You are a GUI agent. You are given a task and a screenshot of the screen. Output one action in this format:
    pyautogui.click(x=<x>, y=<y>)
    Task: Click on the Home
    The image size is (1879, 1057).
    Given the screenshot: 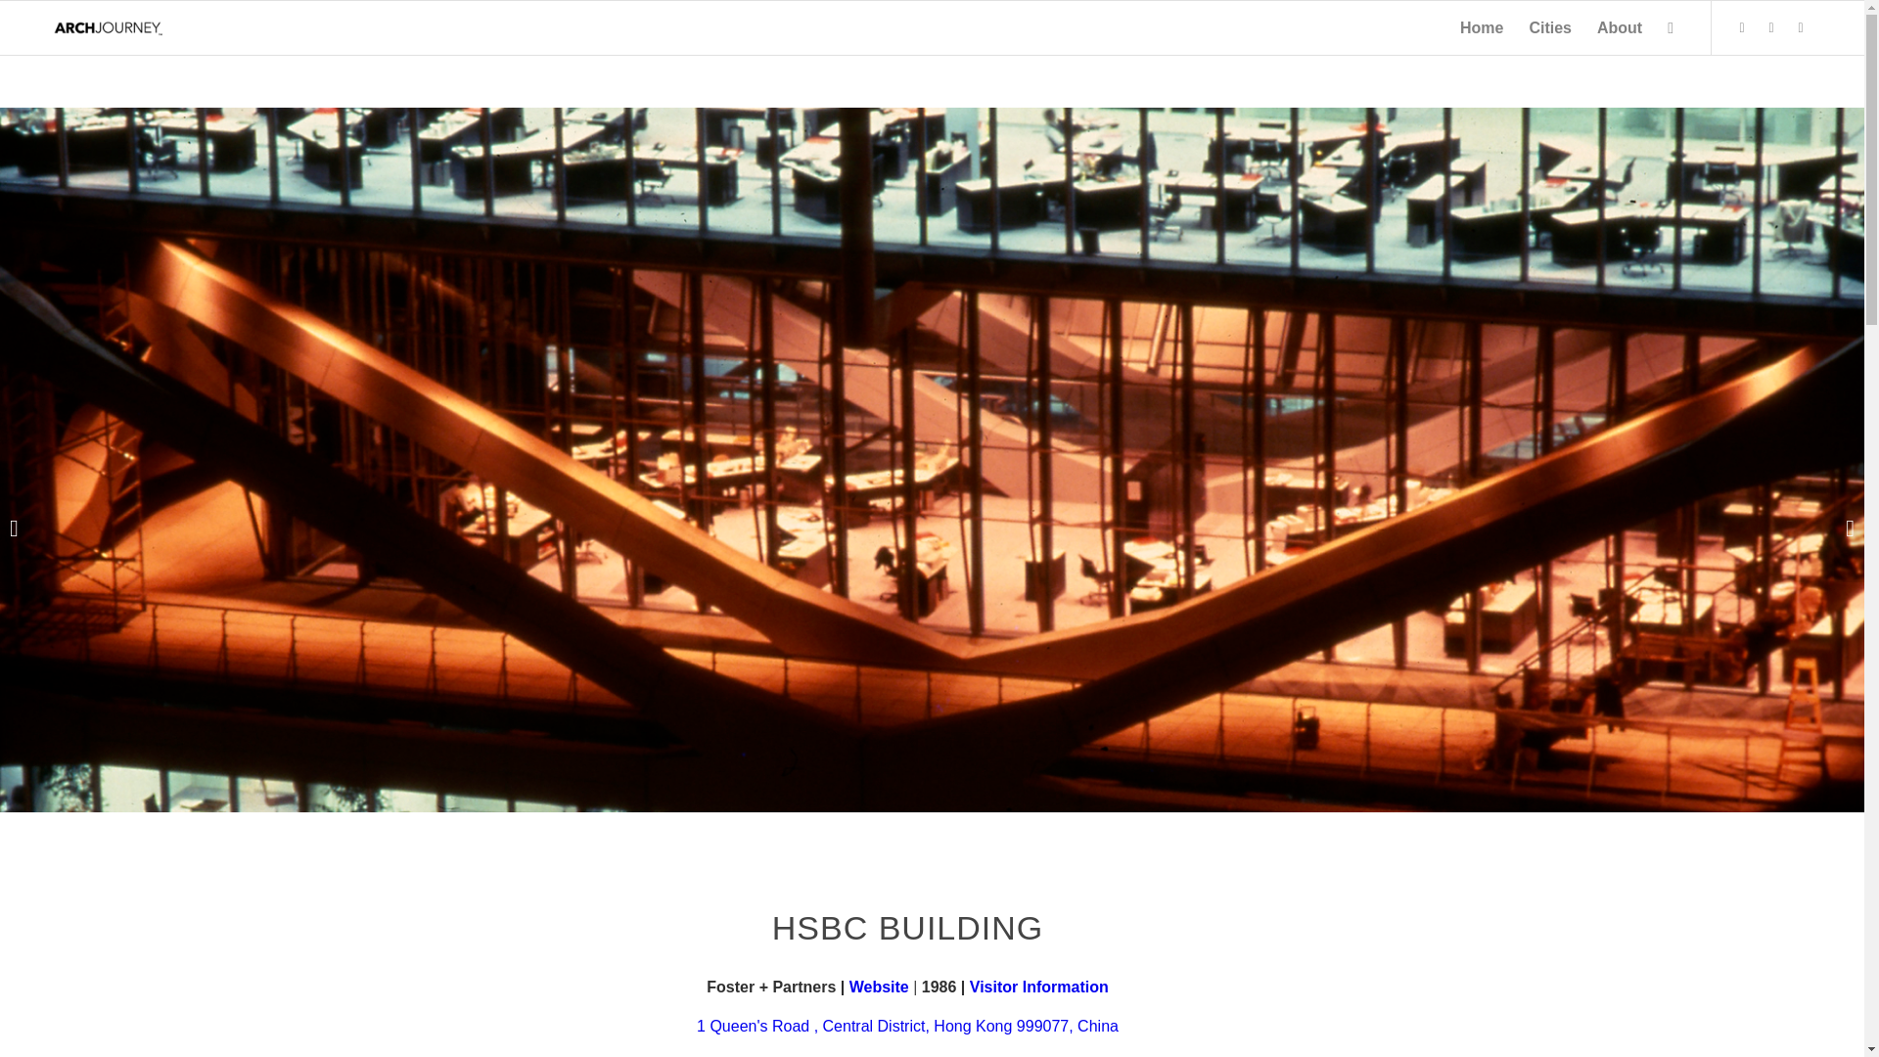 What is the action you would take?
    pyautogui.click(x=1482, y=27)
    